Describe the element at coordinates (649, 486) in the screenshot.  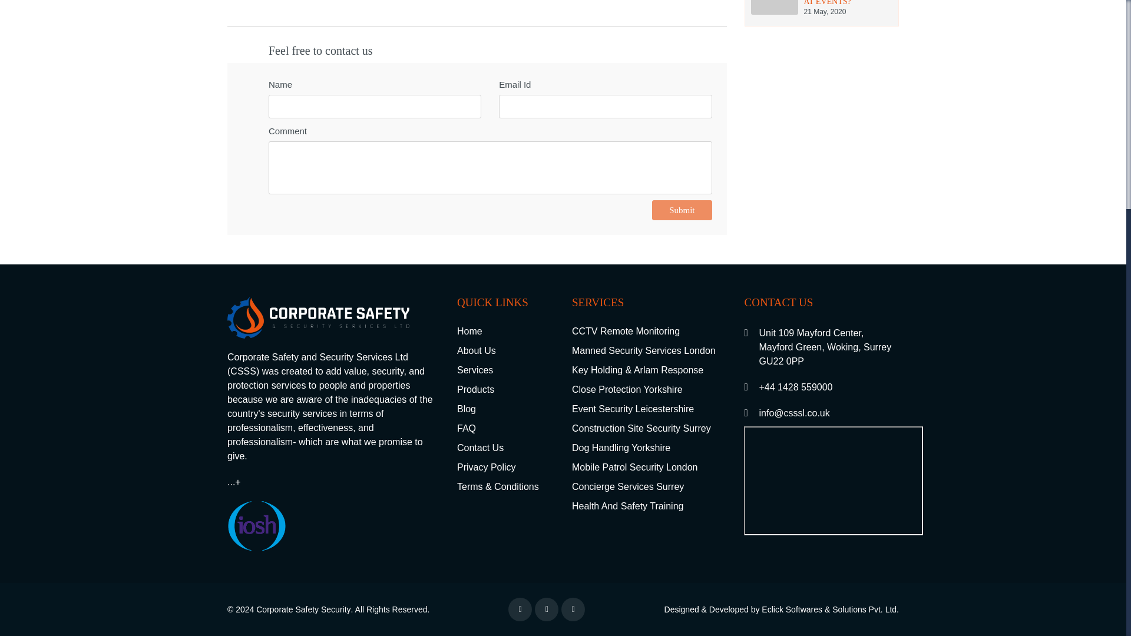
I see `Concierge Services Surrey` at that location.